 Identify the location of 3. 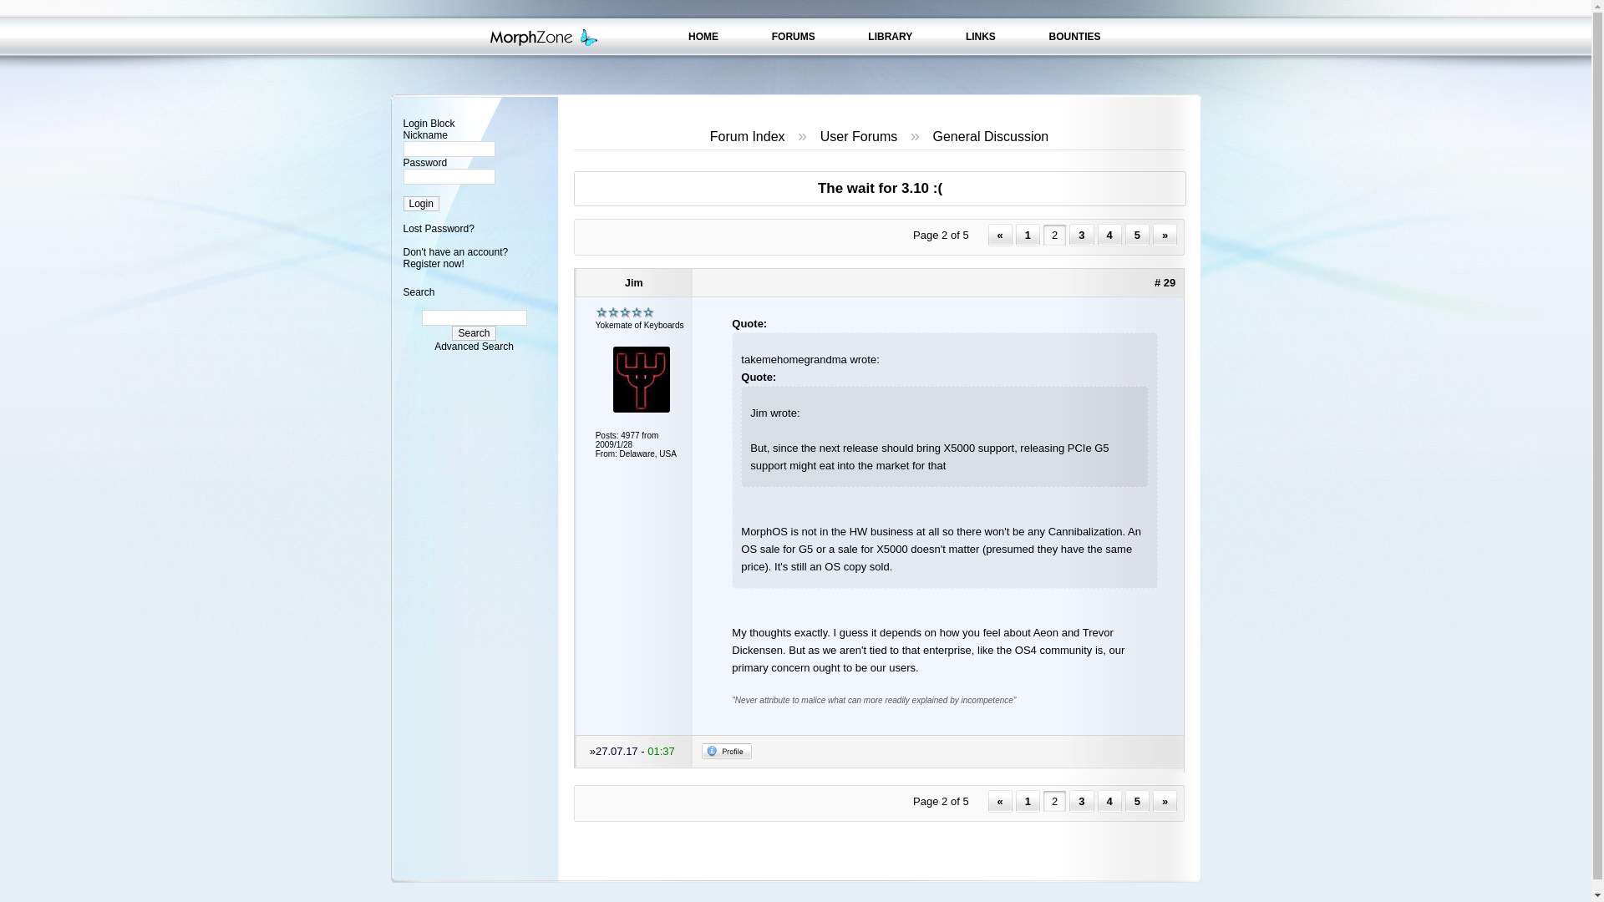
(1081, 802).